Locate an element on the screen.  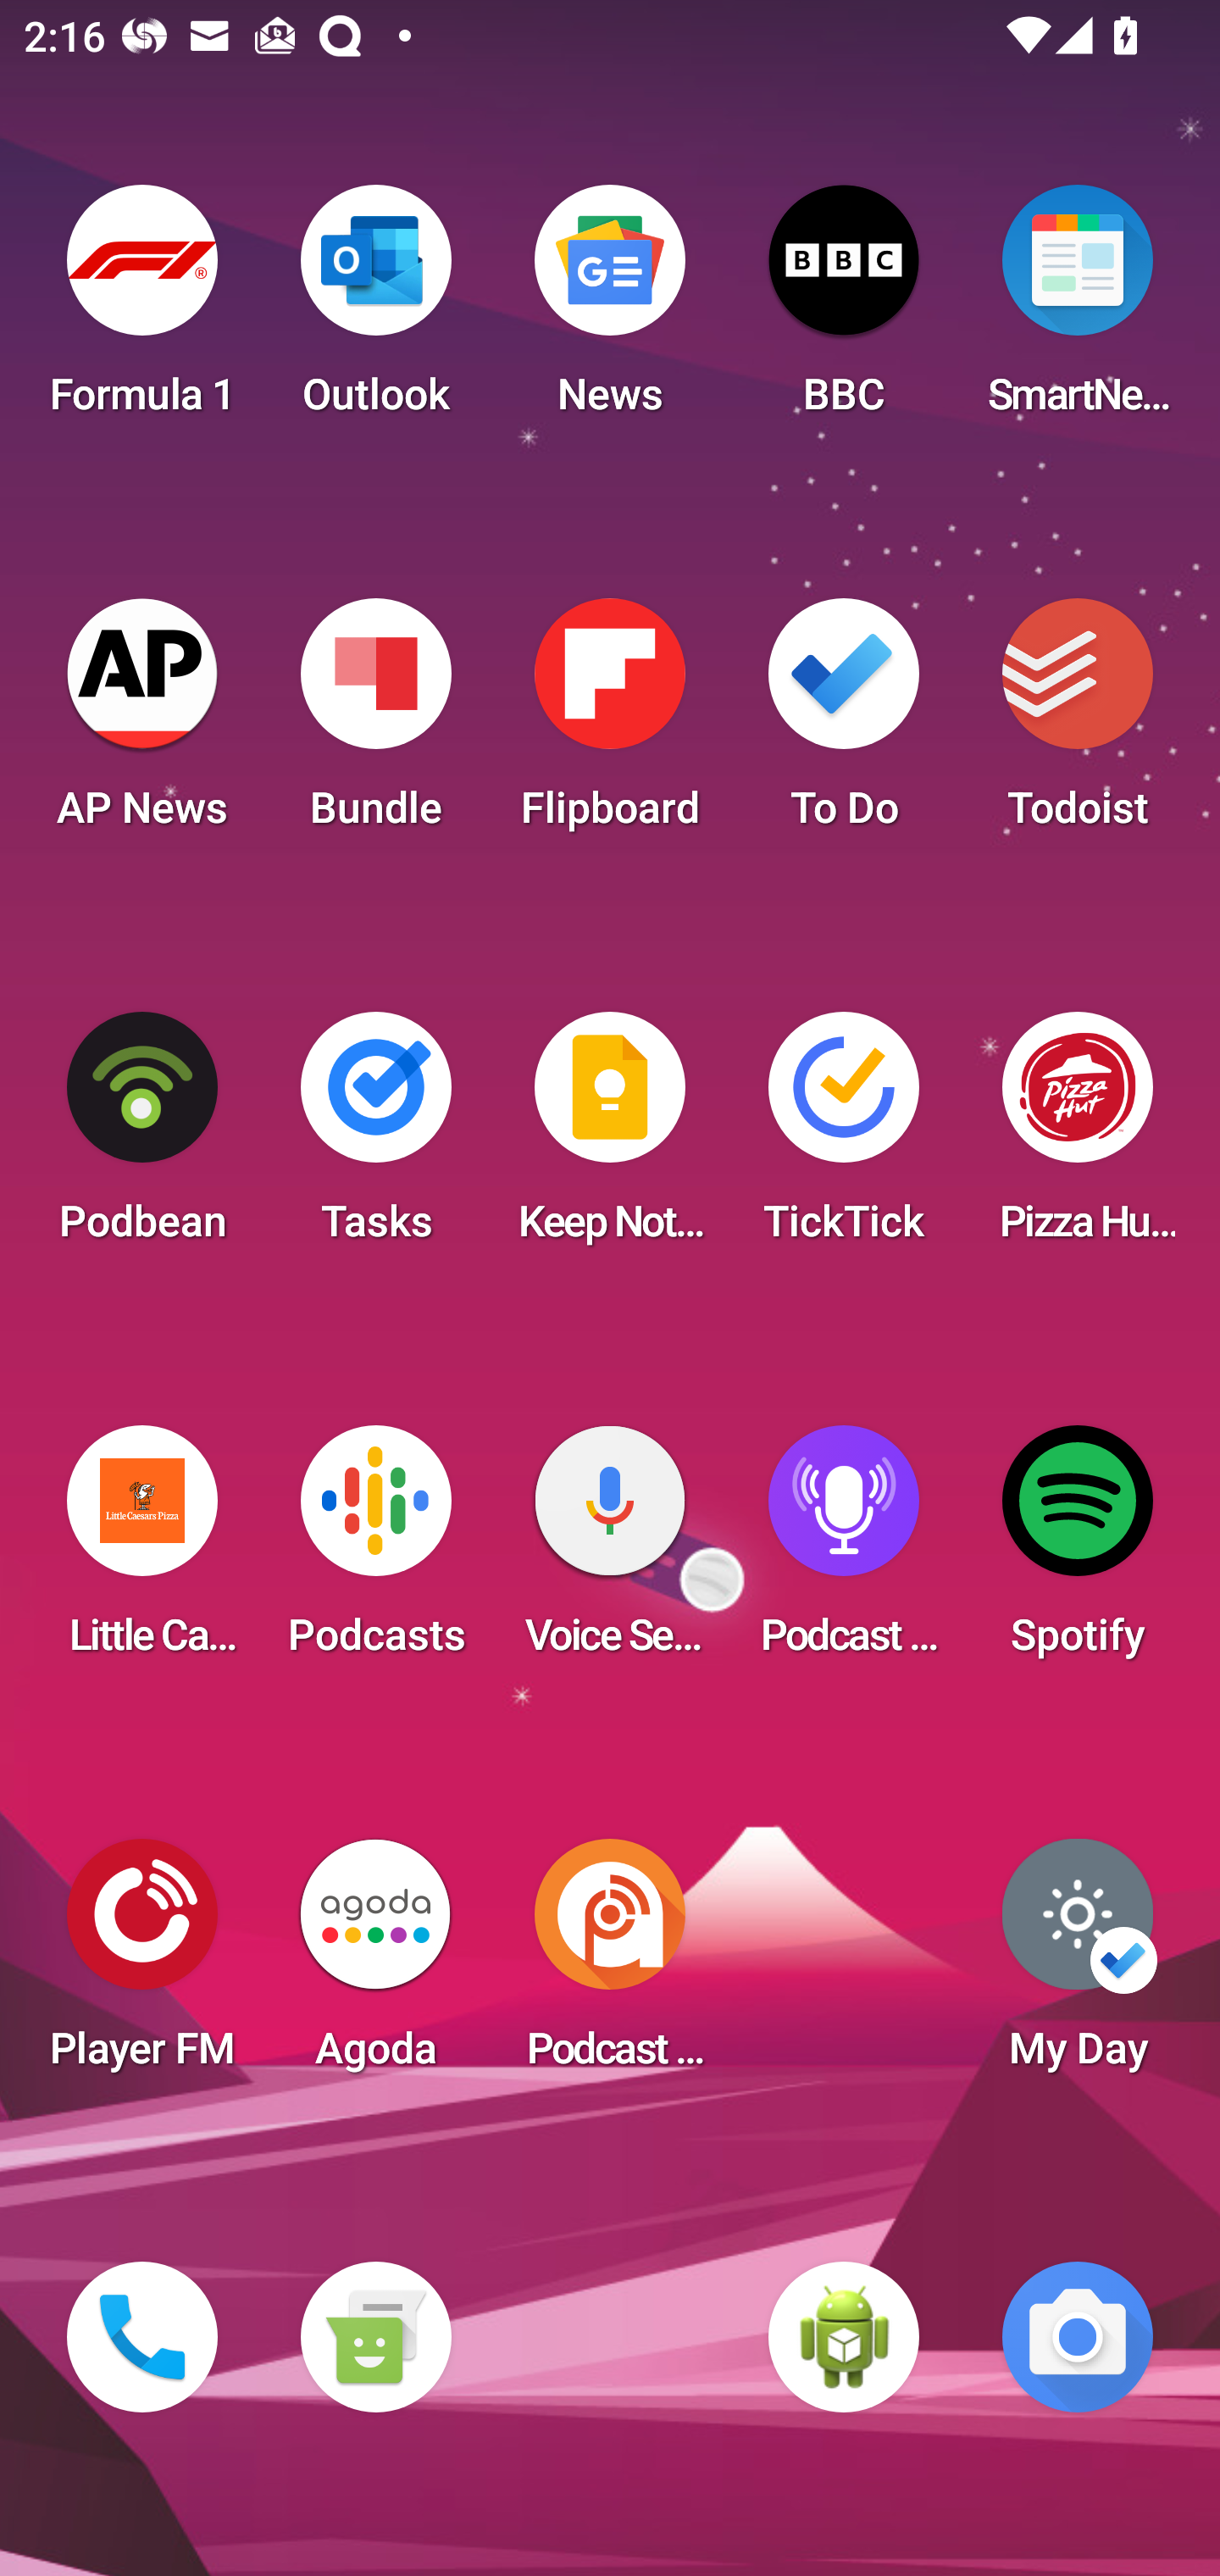
TickTick is located at coordinates (844, 1137).